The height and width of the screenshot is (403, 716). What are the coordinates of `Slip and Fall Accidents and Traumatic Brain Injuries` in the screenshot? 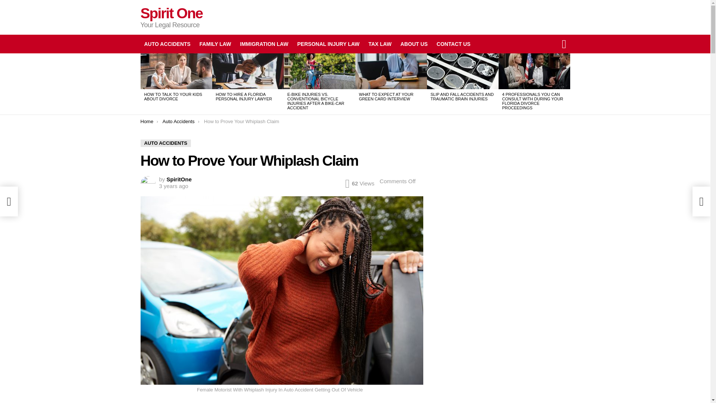 It's located at (462, 71).